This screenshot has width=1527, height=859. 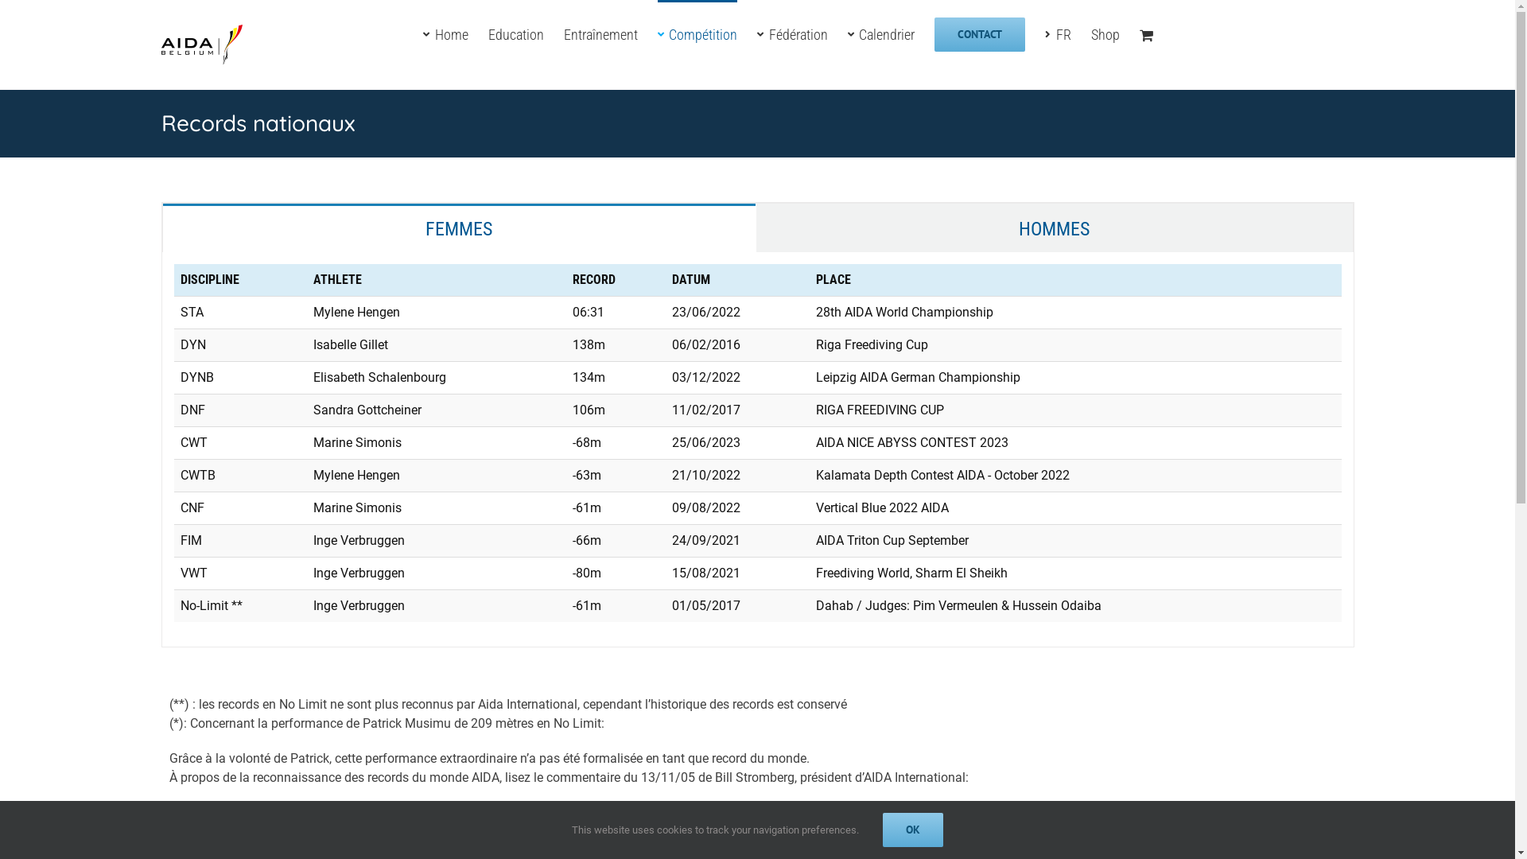 What do you see at coordinates (445, 33) in the screenshot?
I see `Home` at bounding box center [445, 33].